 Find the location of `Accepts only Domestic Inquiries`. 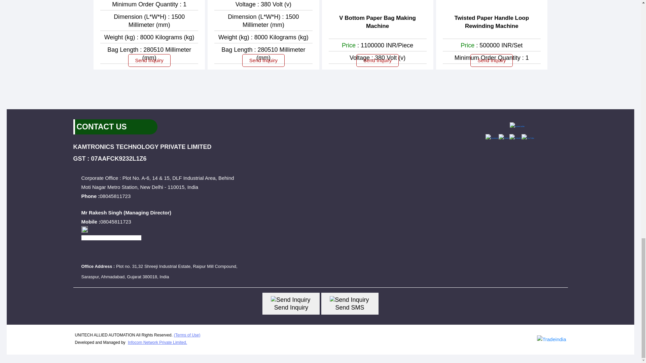

Accepts only Domestic Inquiries is located at coordinates (84, 229).